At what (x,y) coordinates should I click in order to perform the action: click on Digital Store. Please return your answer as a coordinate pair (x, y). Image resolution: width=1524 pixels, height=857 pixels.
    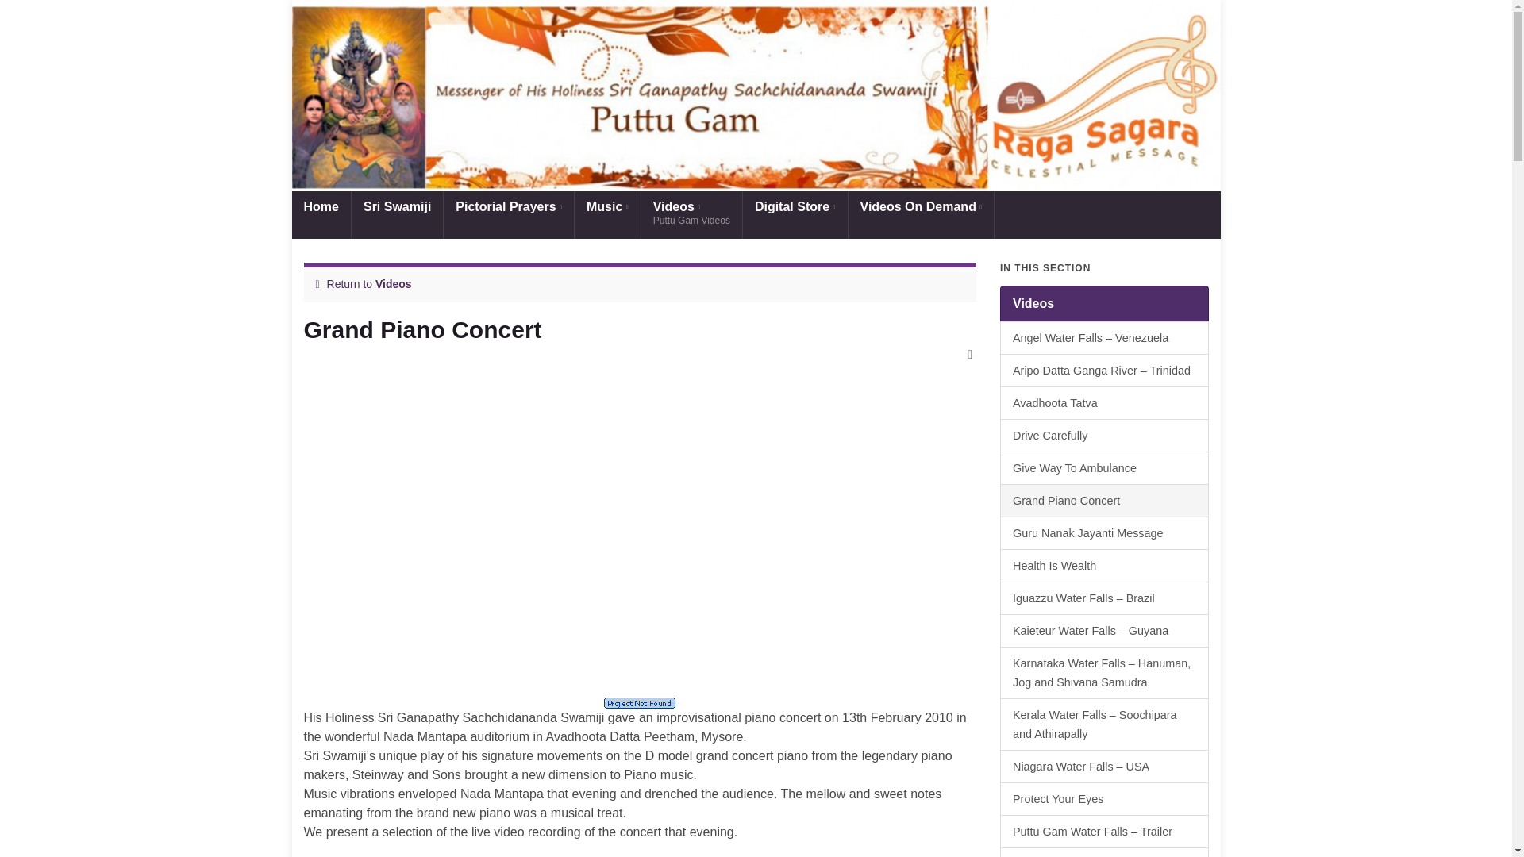
    Looking at the image, I should click on (397, 214).